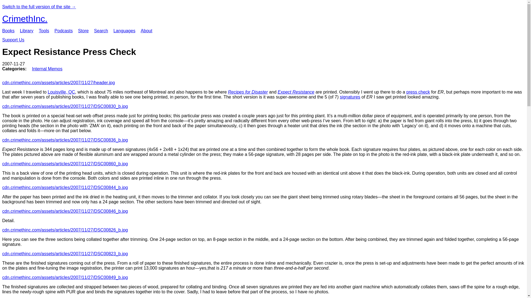  What do you see at coordinates (418, 92) in the screenshot?
I see `press check` at bounding box center [418, 92].